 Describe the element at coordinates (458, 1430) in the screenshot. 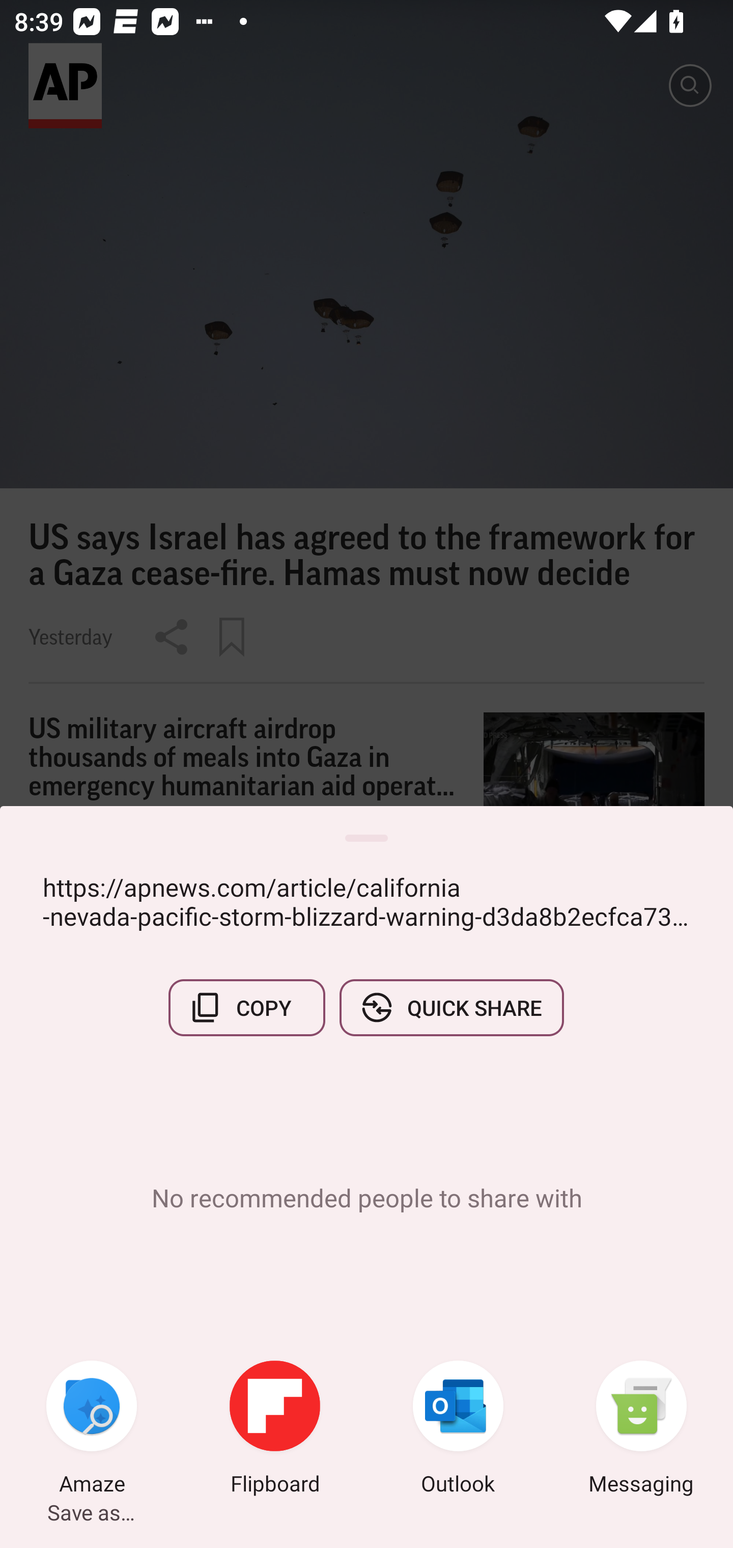

I see `Outlook` at that location.